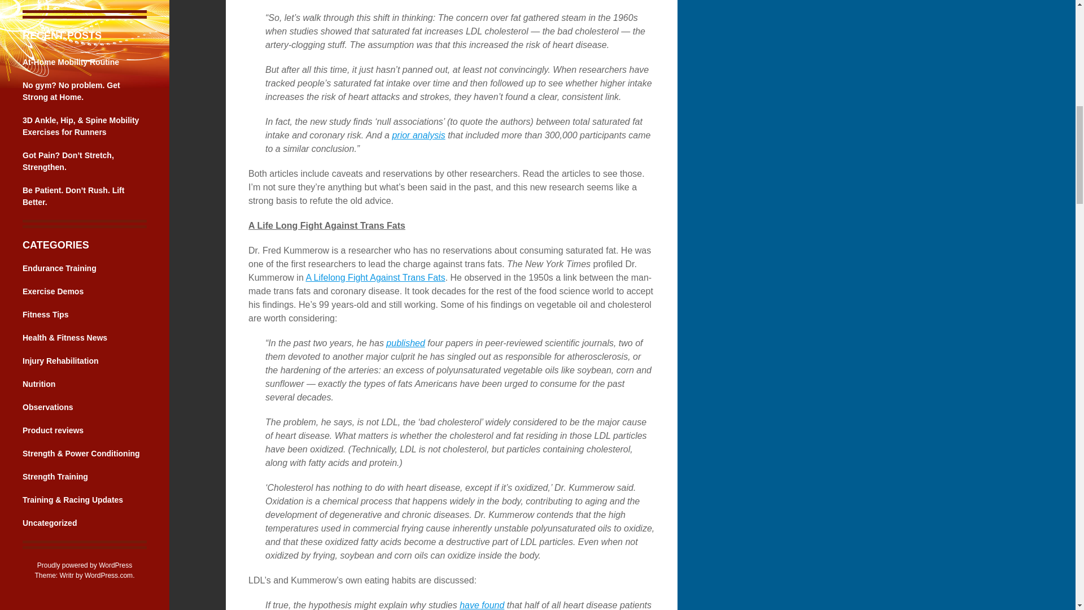  I want to click on prior analysis, so click(418, 136).